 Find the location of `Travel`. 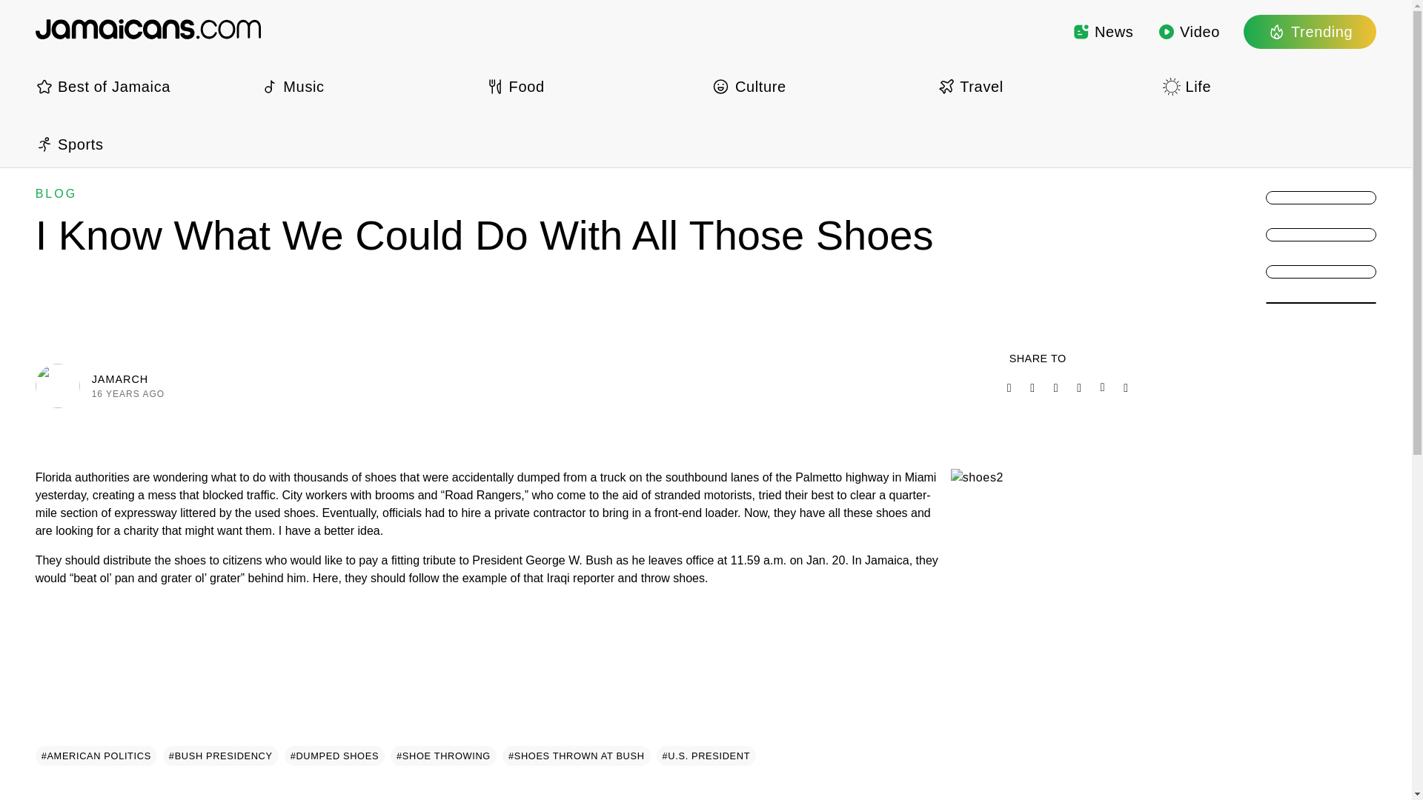

Travel is located at coordinates (1044, 86).